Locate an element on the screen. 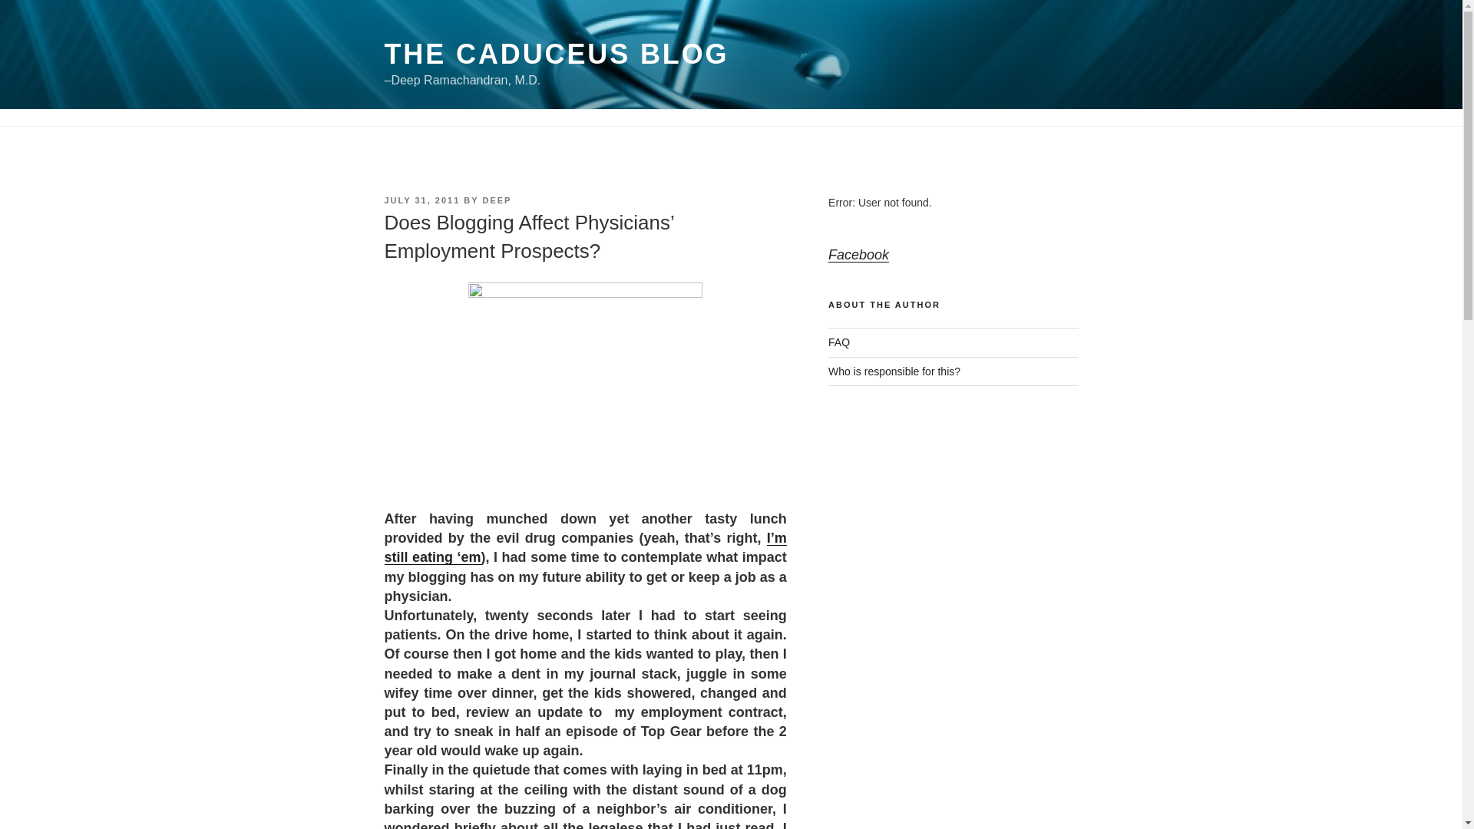 This screenshot has height=829, width=1474. DEEP is located at coordinates (496, 200).